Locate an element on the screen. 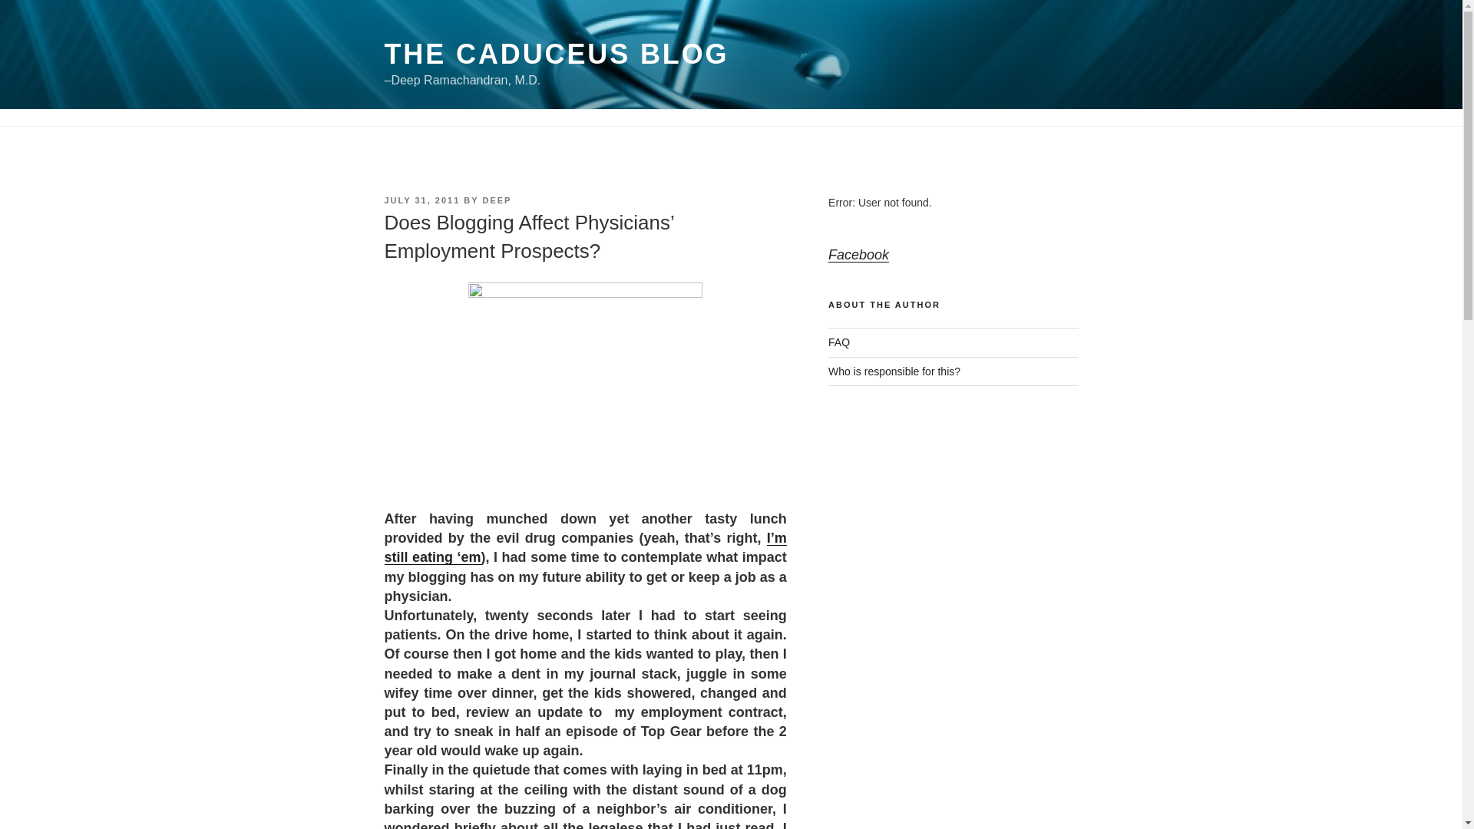 This screenshot has height=829, width=1474. DEEP is located at coordinates (496, 200).